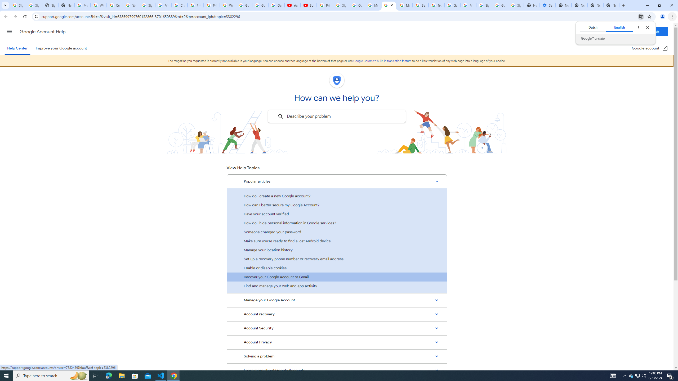 The height and width of the screenshot is (381, 678). What do you see at coordinates (34, 5) in the screenshot?
I see `Sign in - Google Accounts` at bounding box center [34, 5].